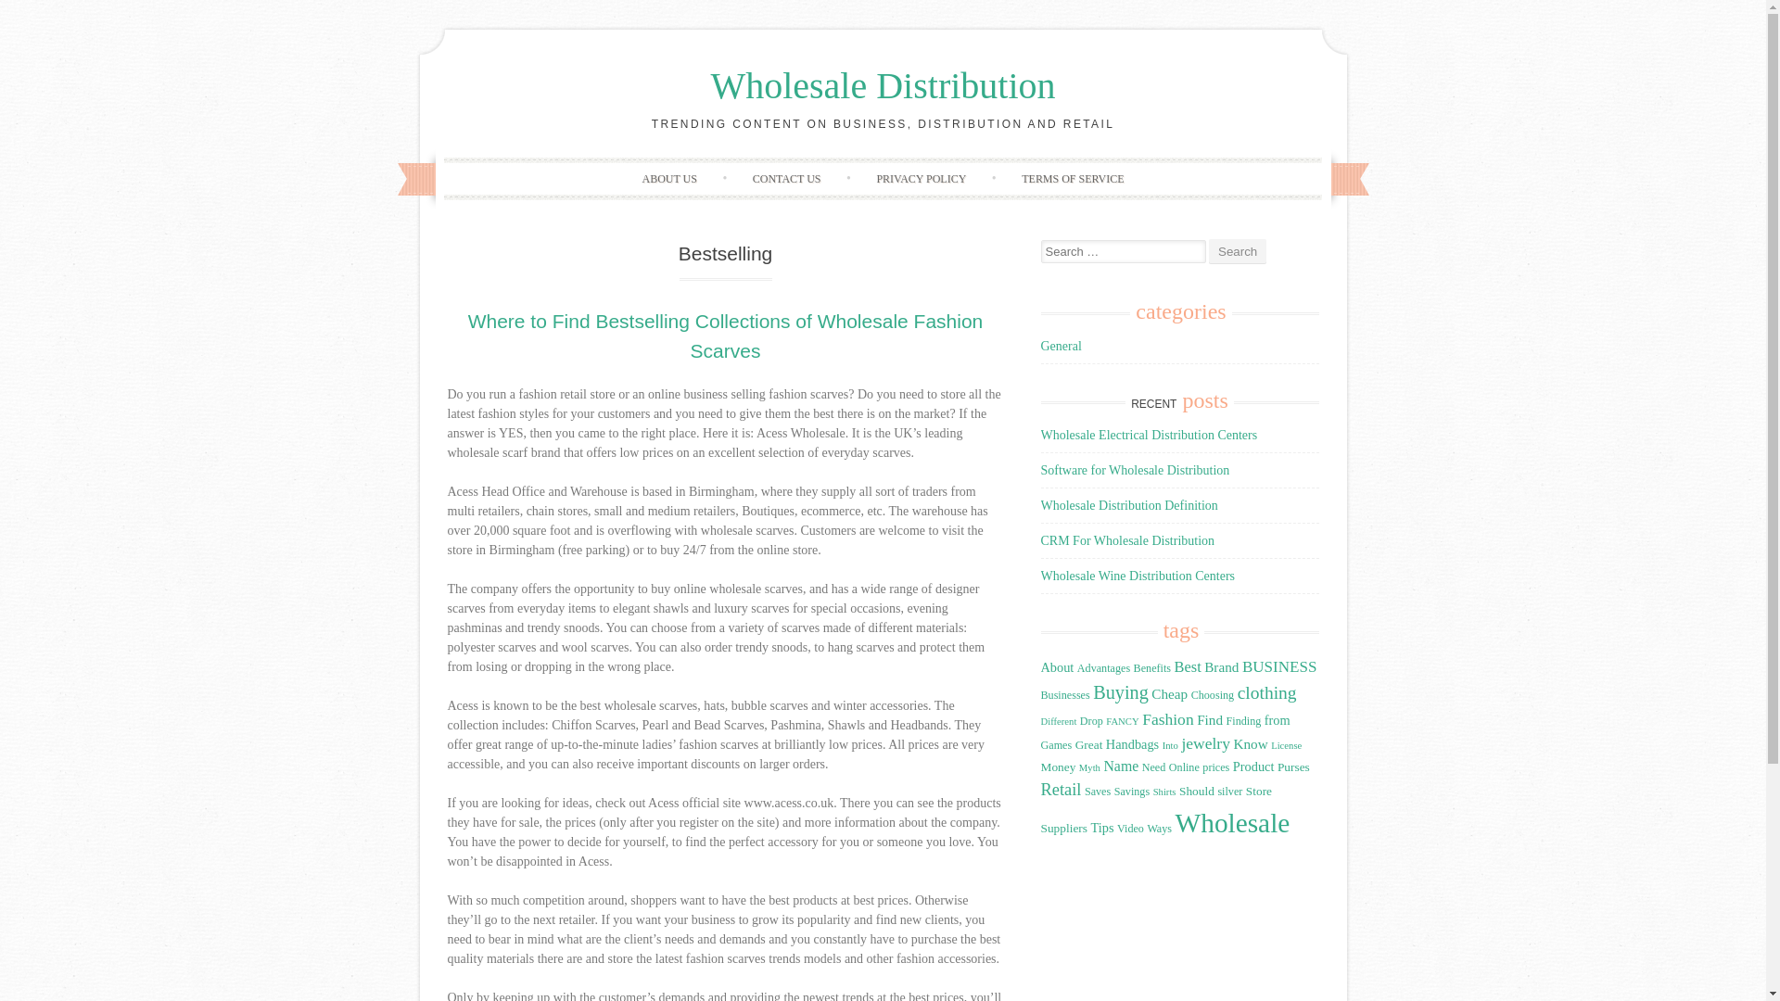  What do you see at coordinates (1222, 665) in the screenshot?
I see `Brand` at bounding box center [1222, 665].